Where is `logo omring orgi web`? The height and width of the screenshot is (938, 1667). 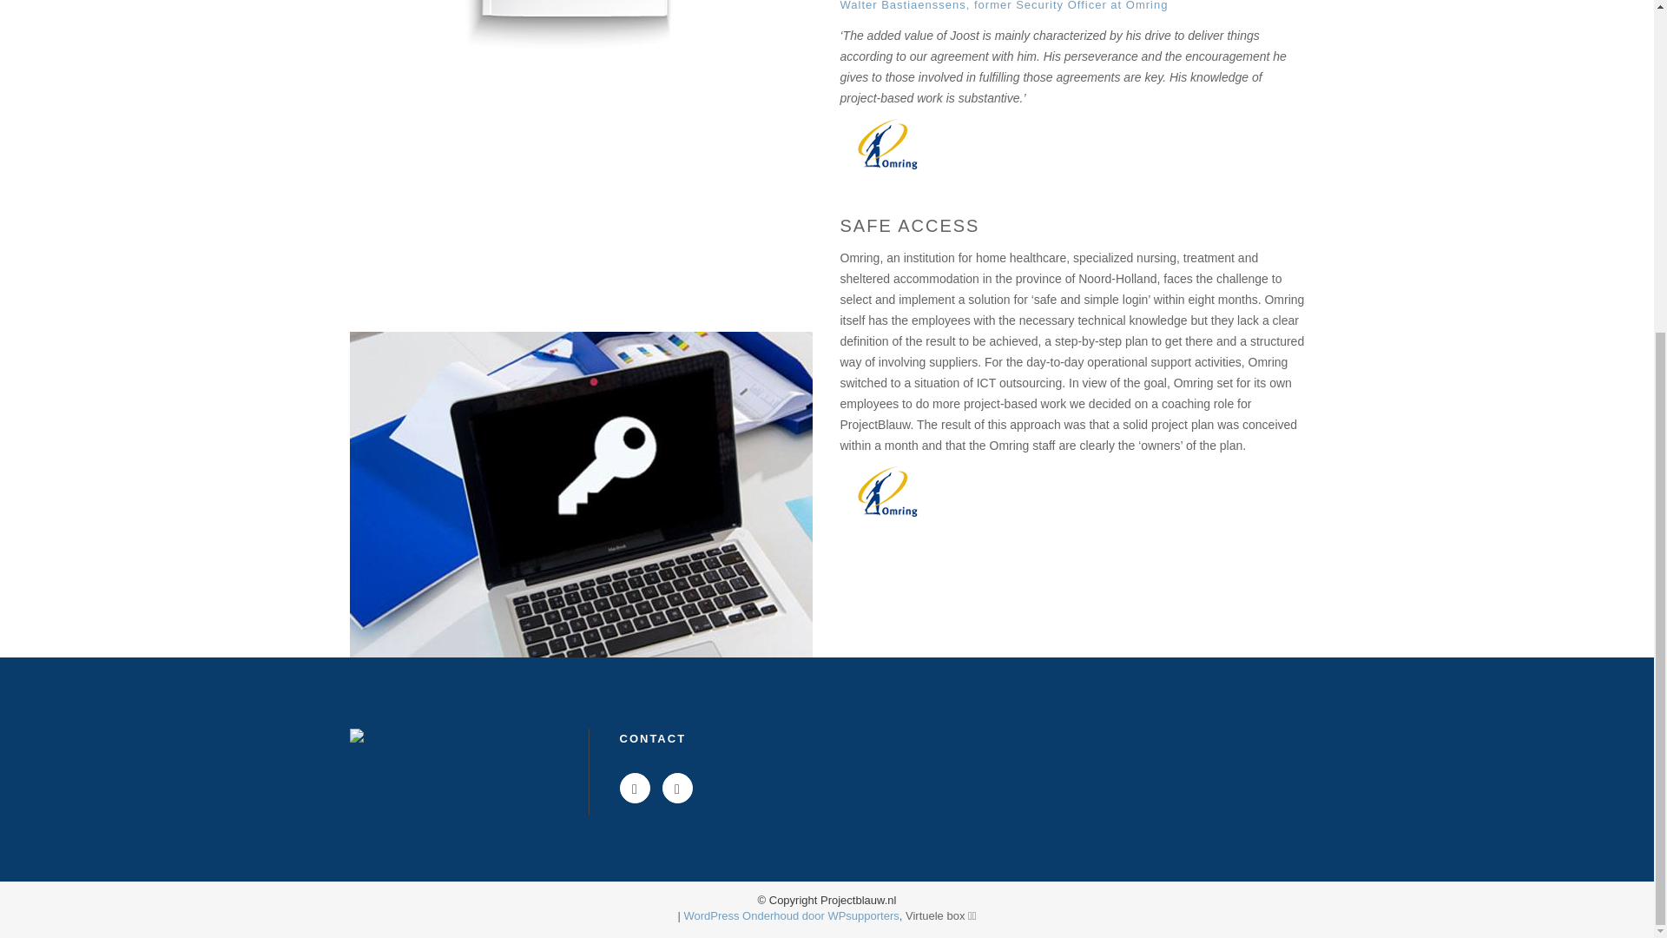
logo omring orgi web is located at coordinates (887, 144).